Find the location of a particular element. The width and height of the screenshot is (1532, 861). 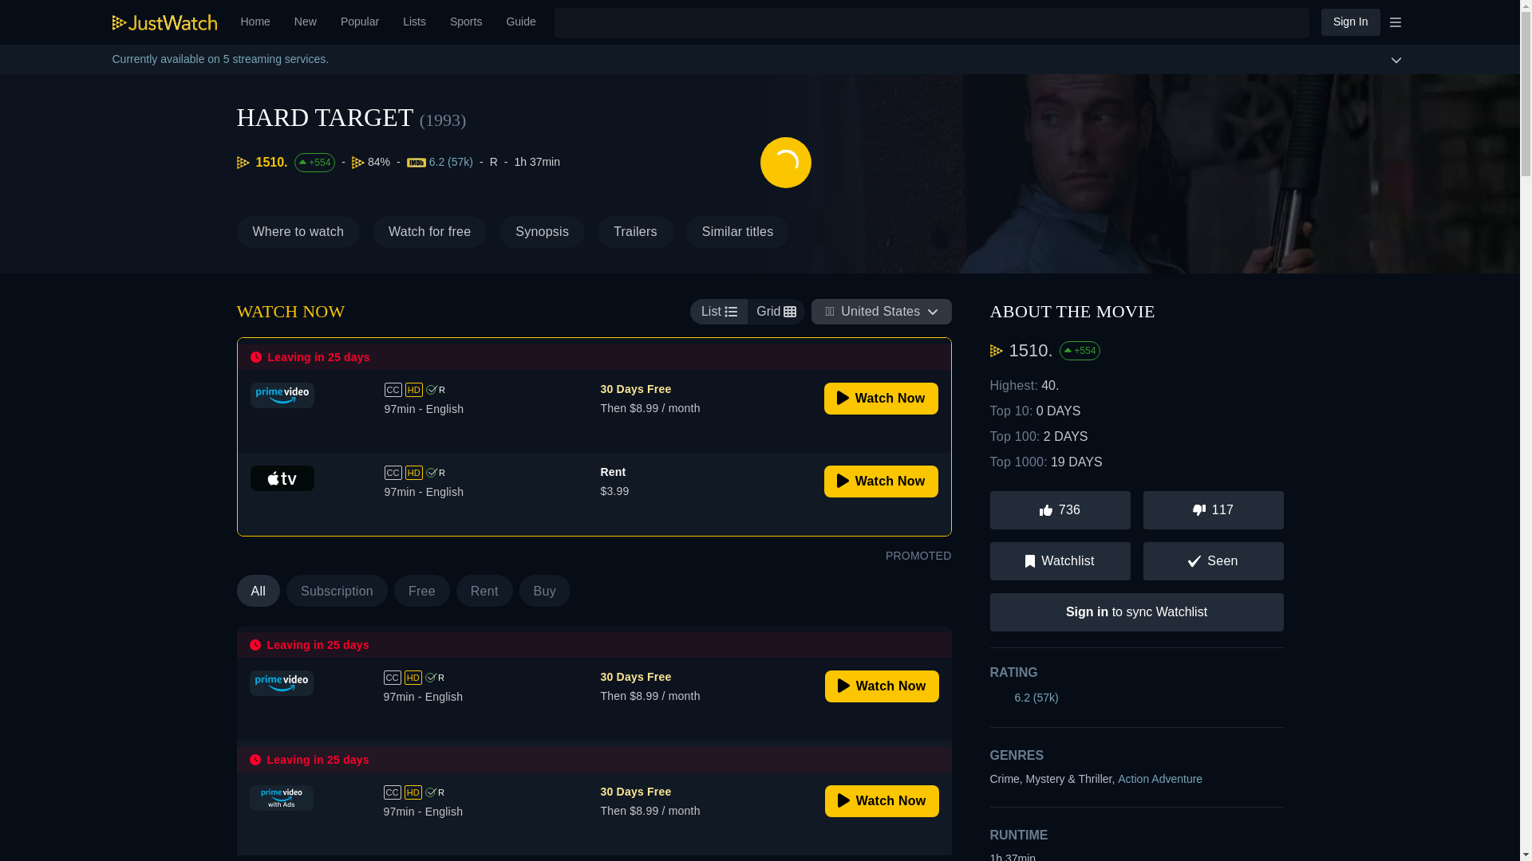

Watch Now is located at coordinates (882, 686).